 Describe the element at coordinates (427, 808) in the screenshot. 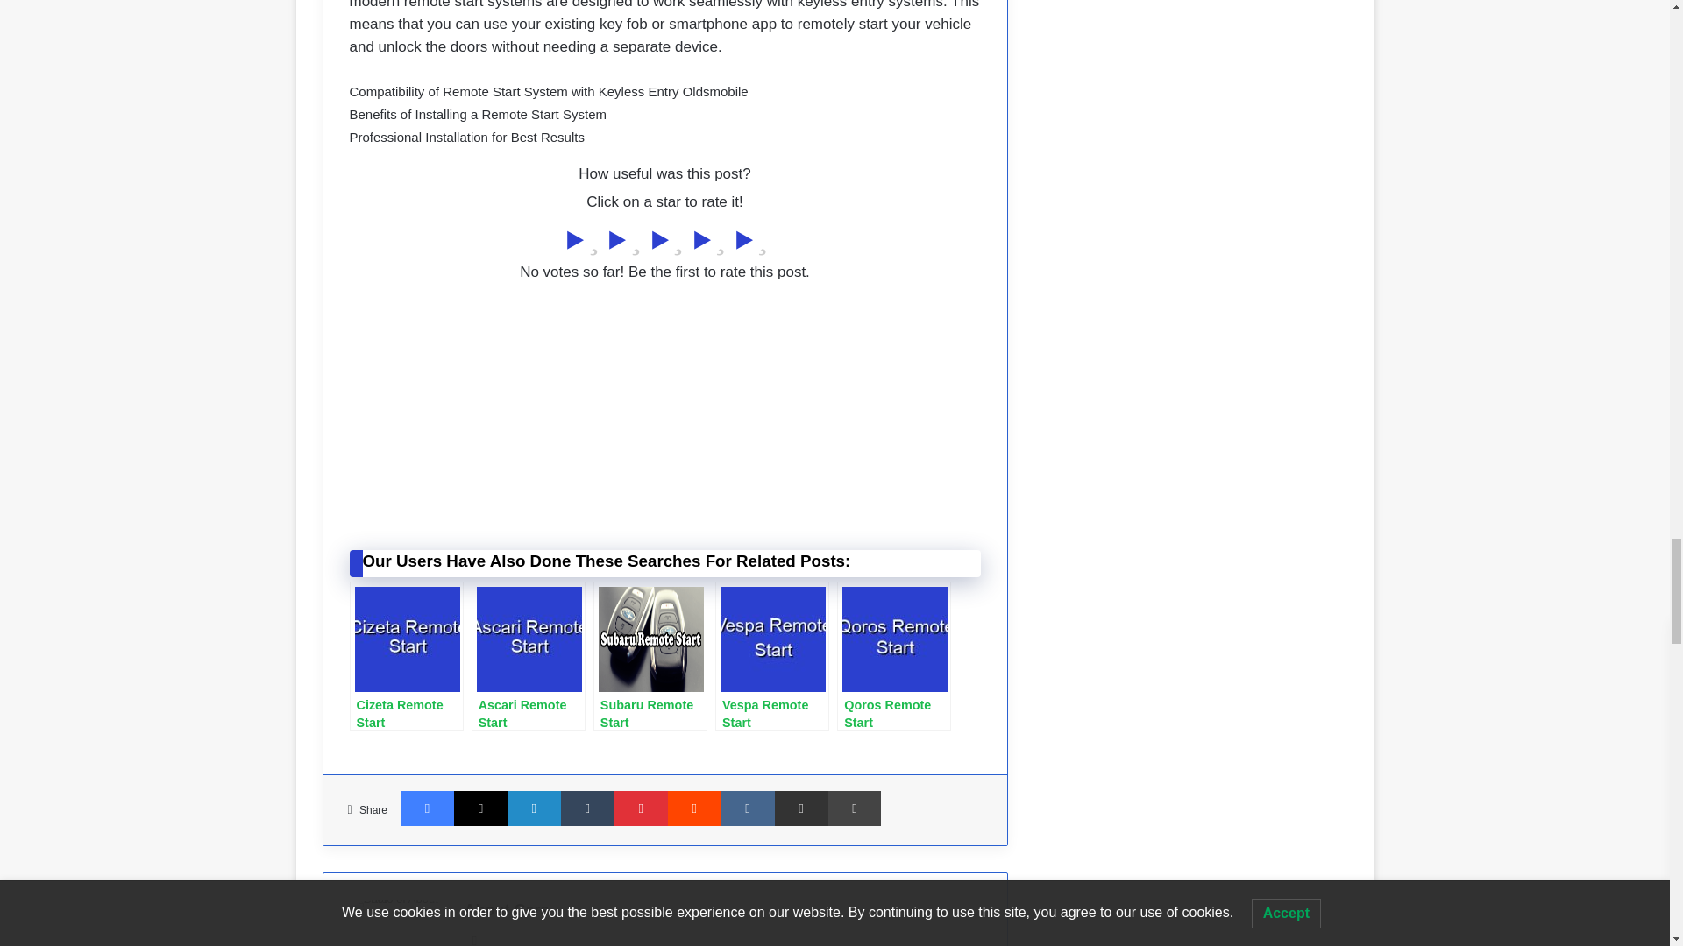

I see `Facebook` at that location.